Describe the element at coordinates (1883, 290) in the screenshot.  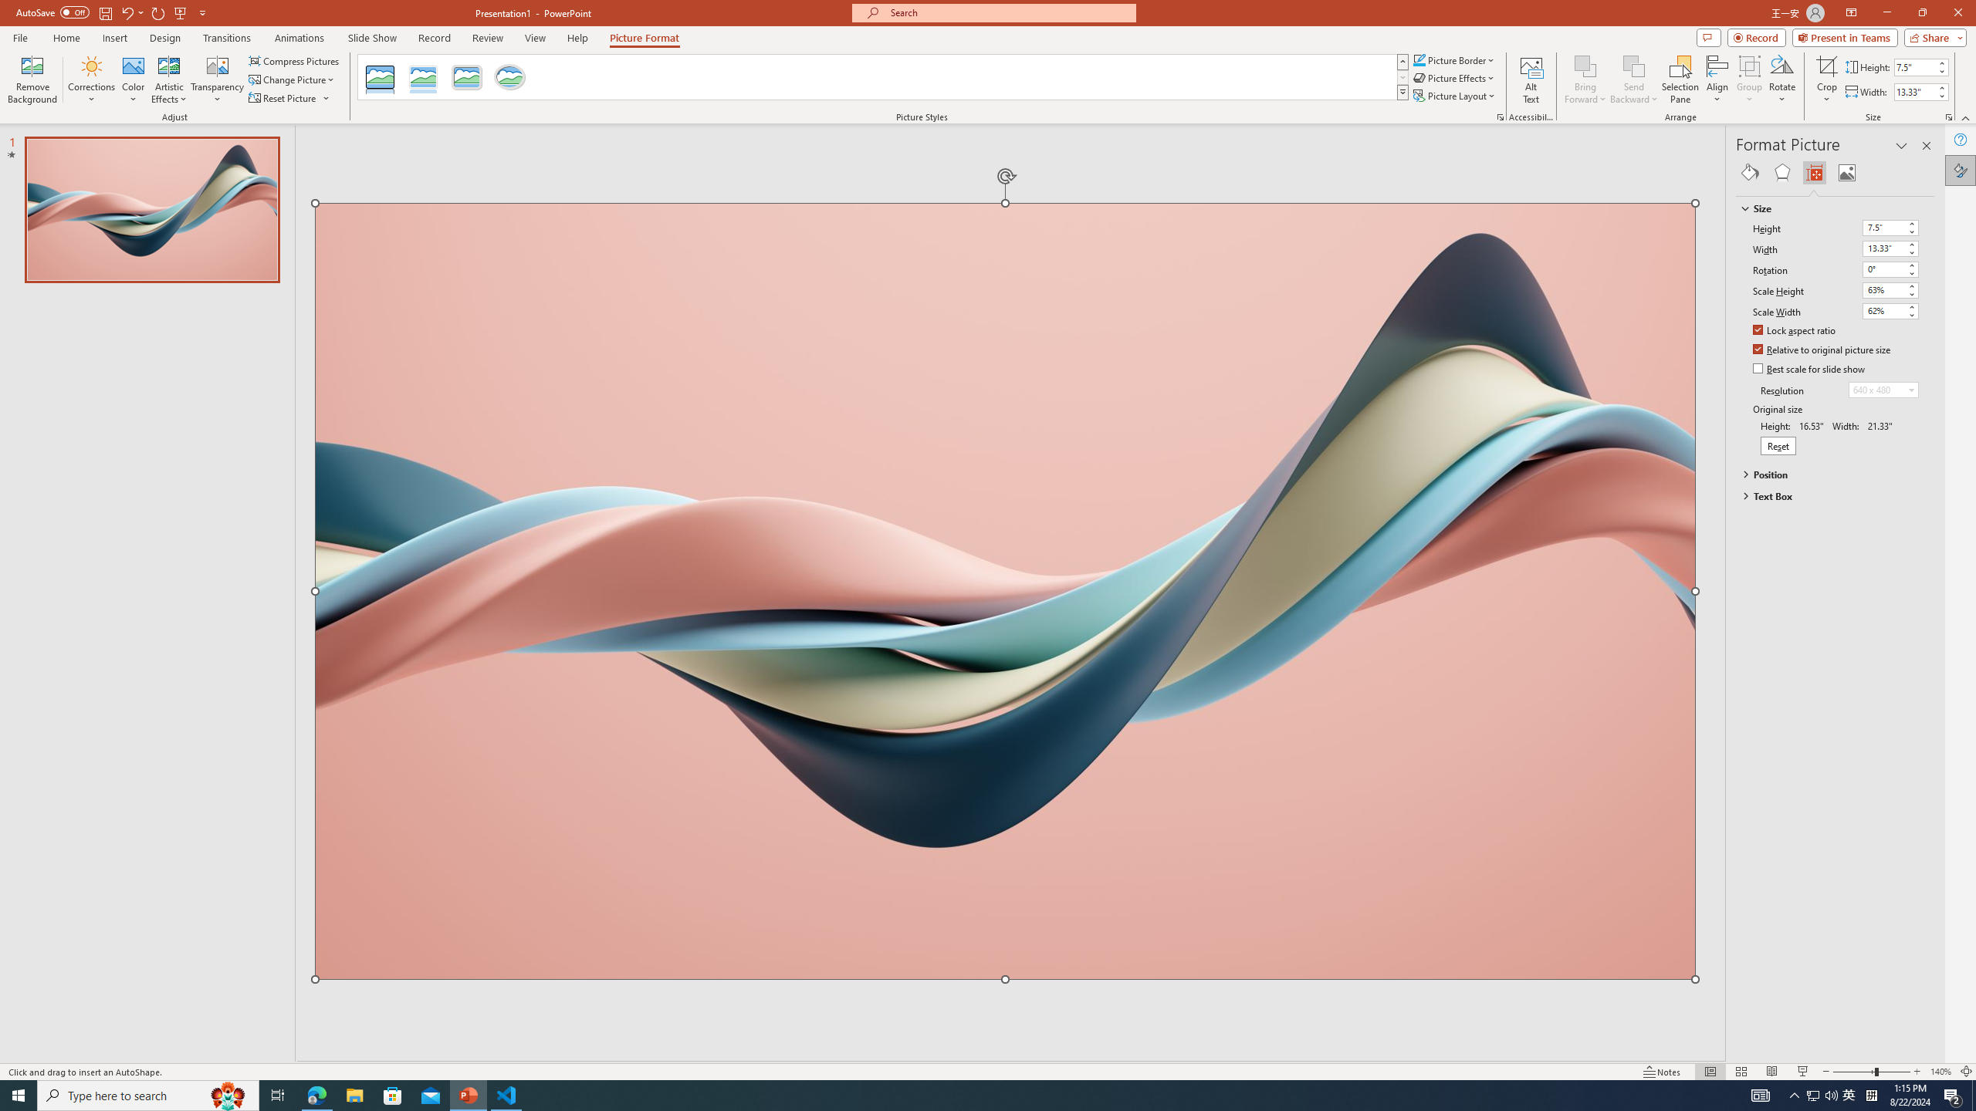
I see `Scale Height` at that location.